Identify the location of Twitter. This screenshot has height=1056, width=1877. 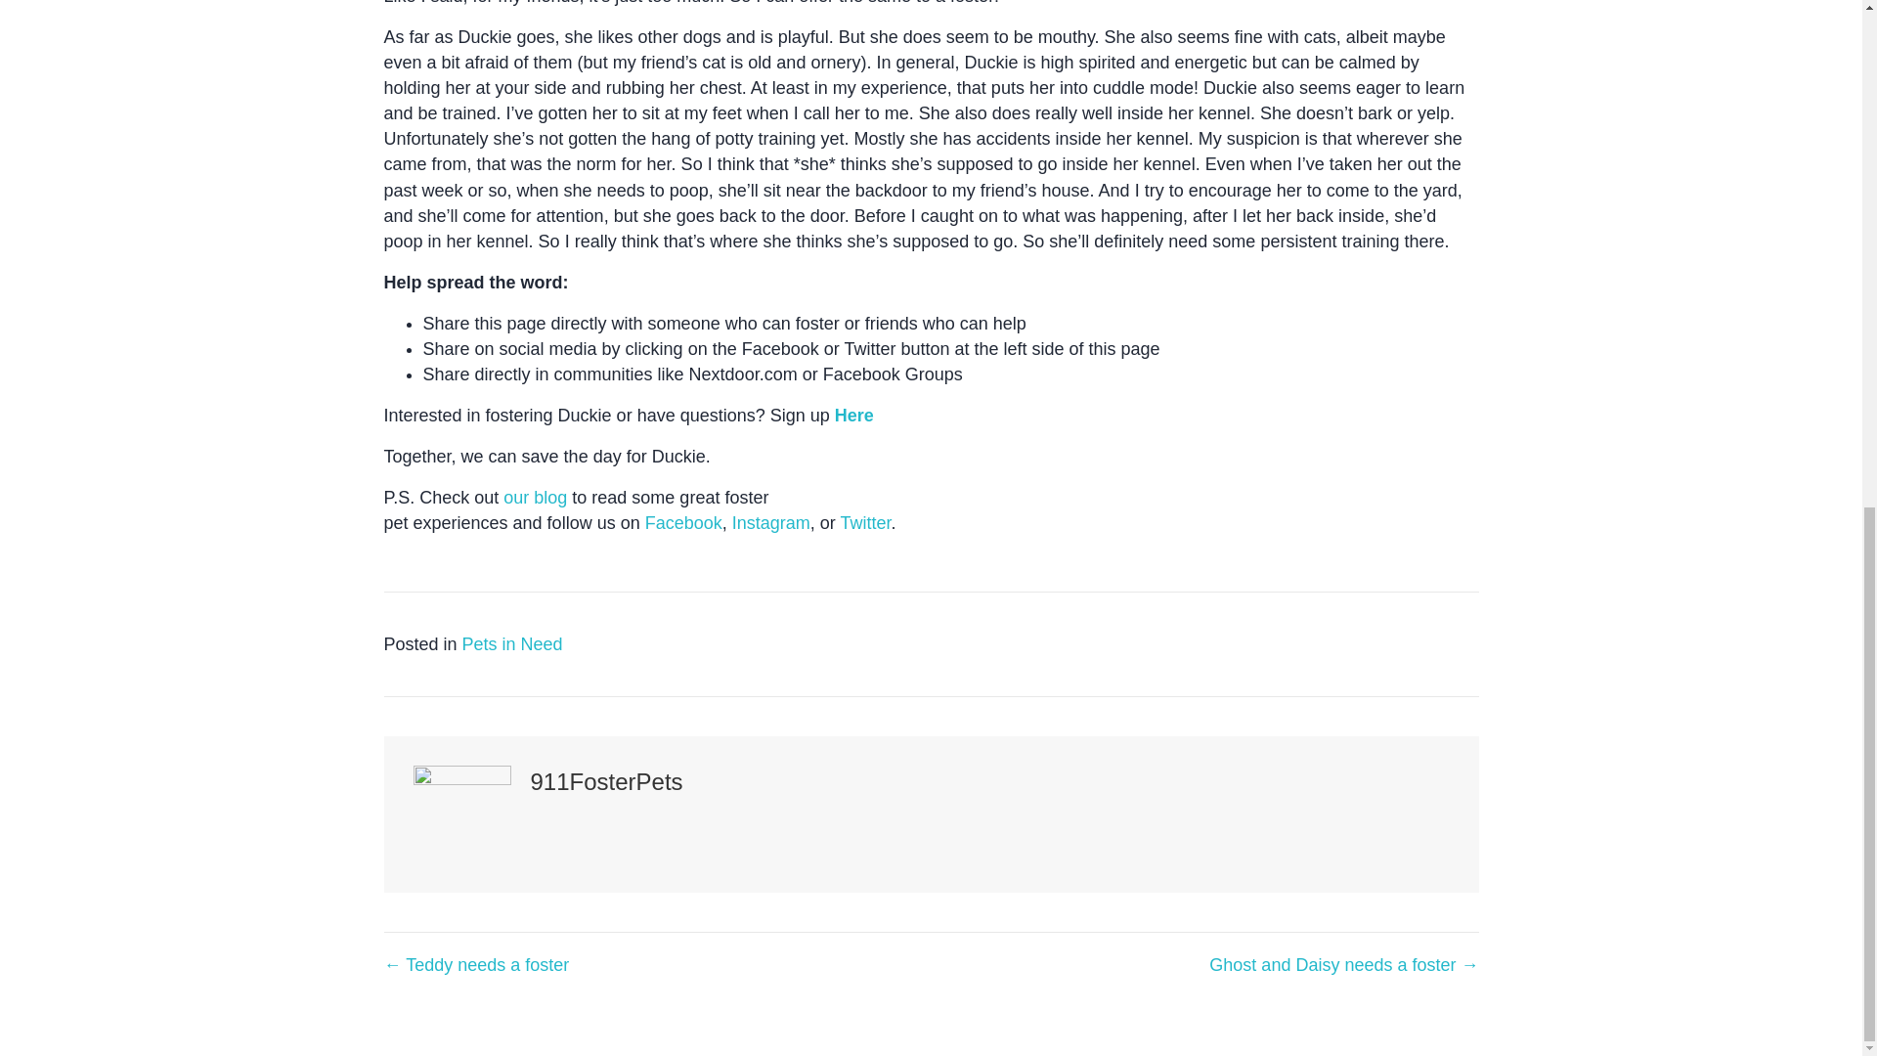
(864, 522).